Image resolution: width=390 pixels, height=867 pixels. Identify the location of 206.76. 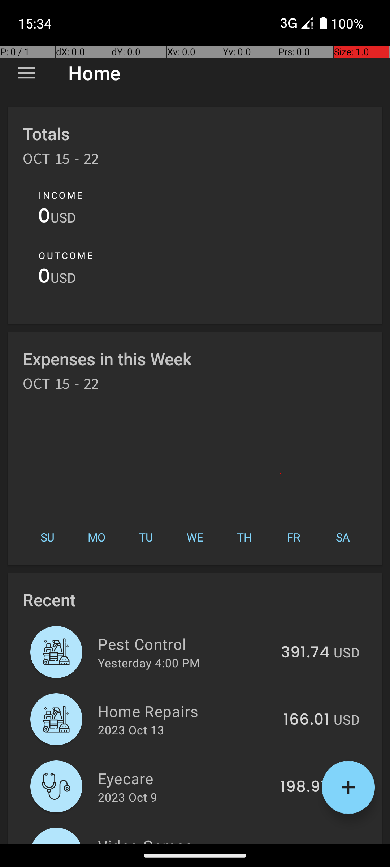
(303, 843).